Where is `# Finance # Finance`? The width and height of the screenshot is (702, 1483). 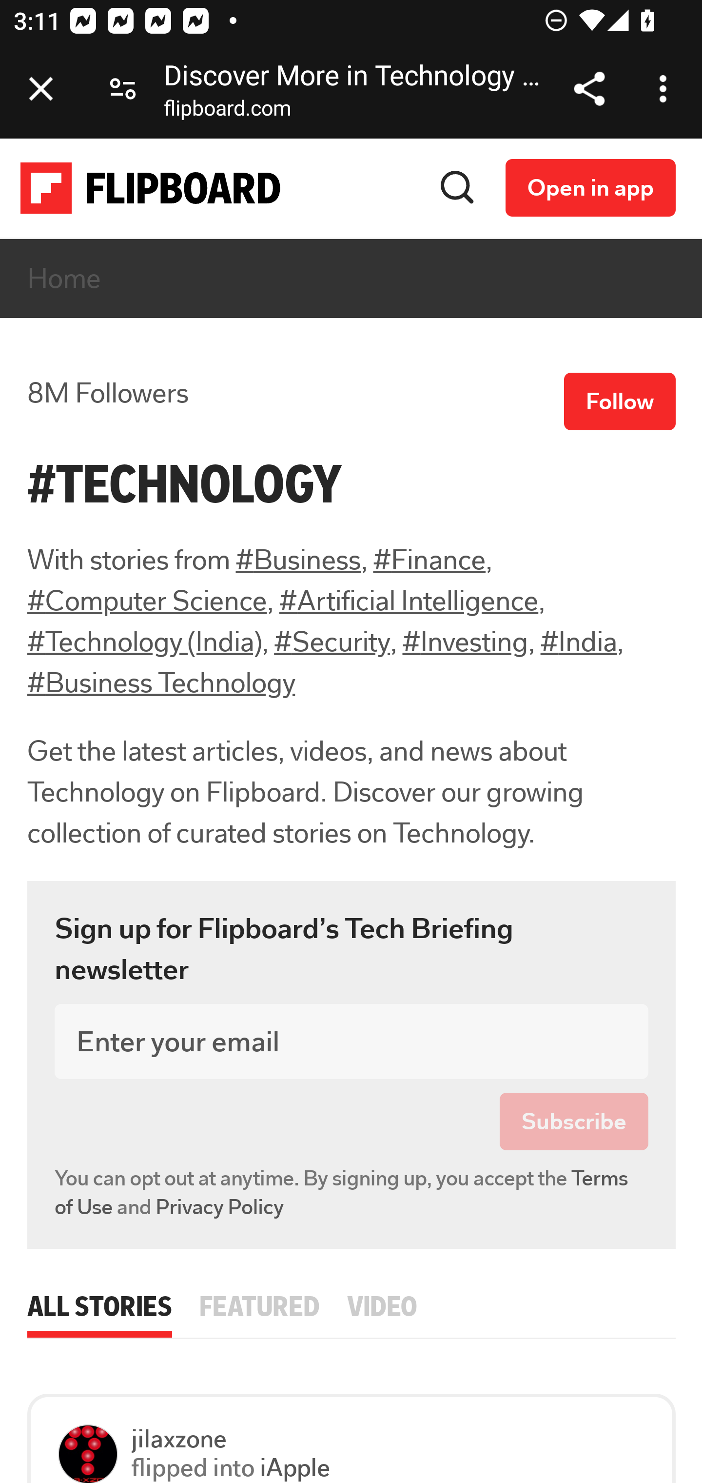
# Finance # Finance is located at coordinates (429, 560).